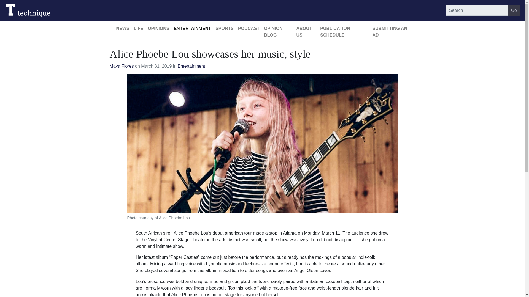 This screenshot has width=529, height=297. Describe the element at coordinates (514, 10) in the screenshot. I see `Go` at that location.